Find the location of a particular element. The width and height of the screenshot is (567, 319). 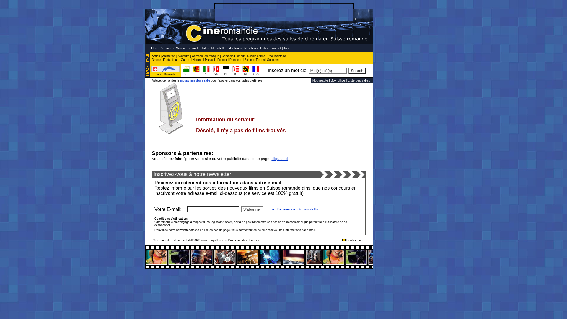

Newsletter is located at coordinates (219, 48).